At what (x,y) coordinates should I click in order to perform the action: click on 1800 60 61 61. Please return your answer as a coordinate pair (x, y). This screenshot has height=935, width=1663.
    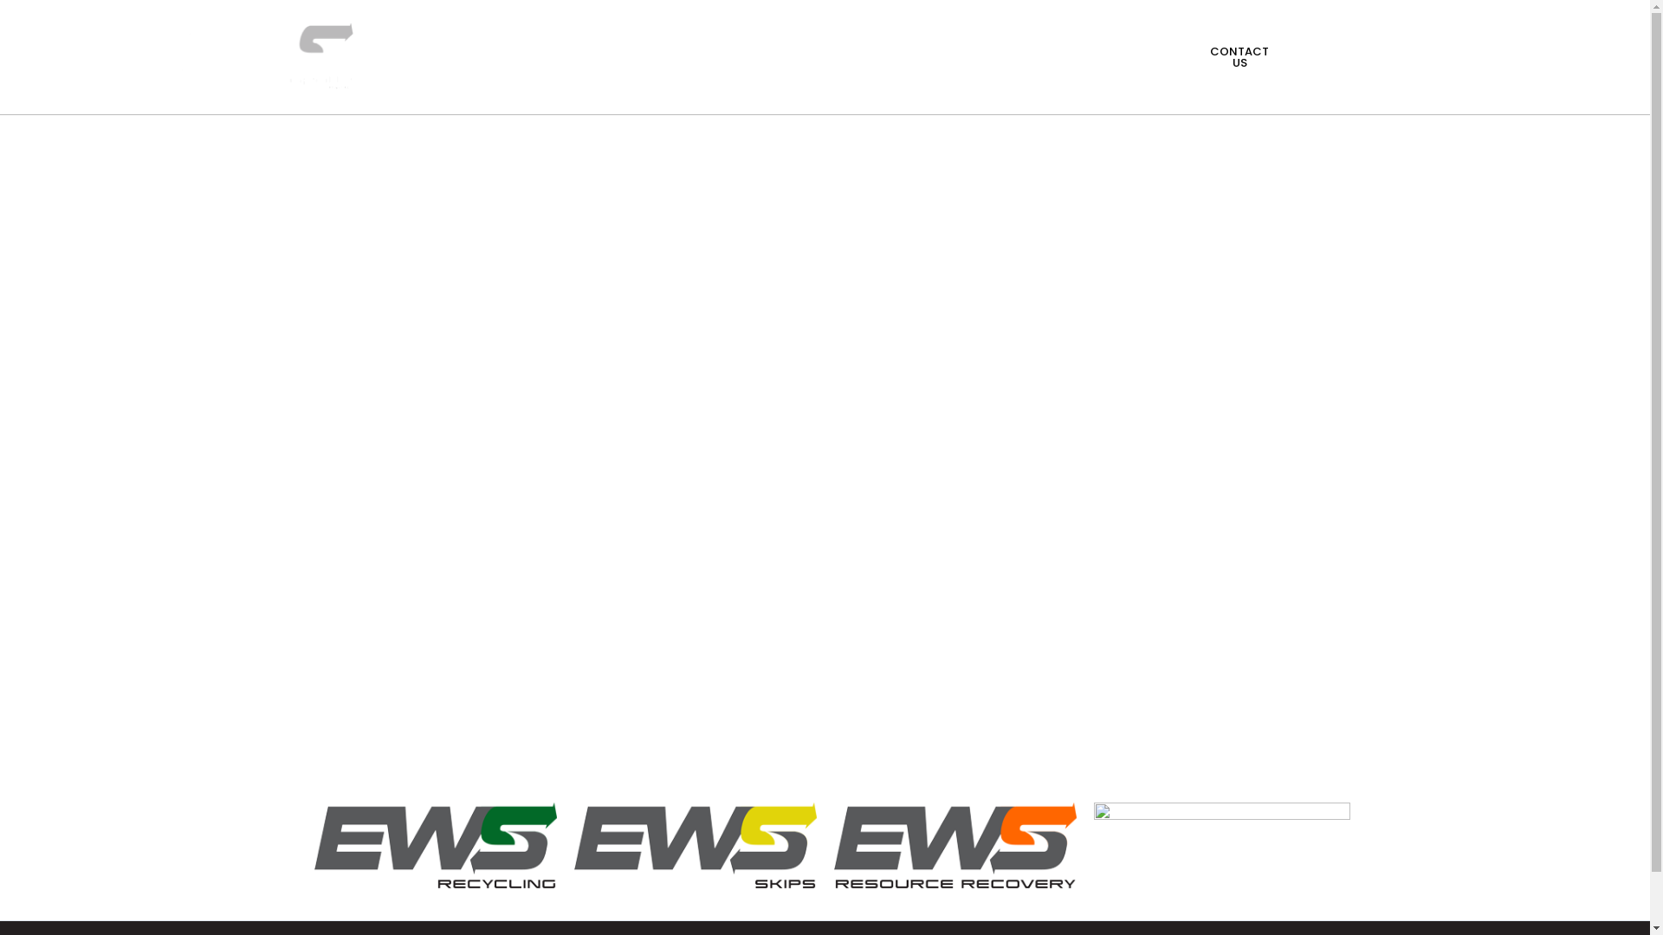
    Looking at the image, I should click on (1114, 57).